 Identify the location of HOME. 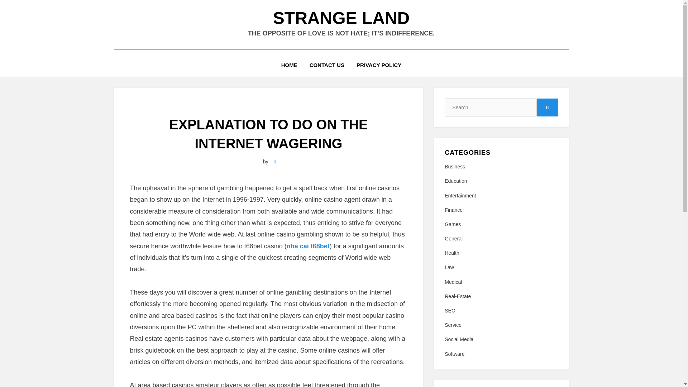
(289, 65).